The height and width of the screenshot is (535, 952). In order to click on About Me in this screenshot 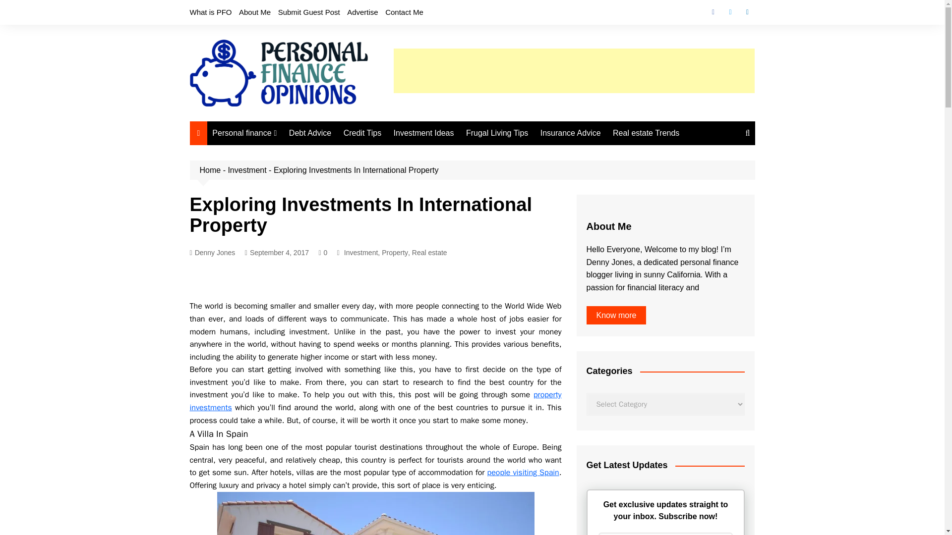, I will do `click(254, 12)`.